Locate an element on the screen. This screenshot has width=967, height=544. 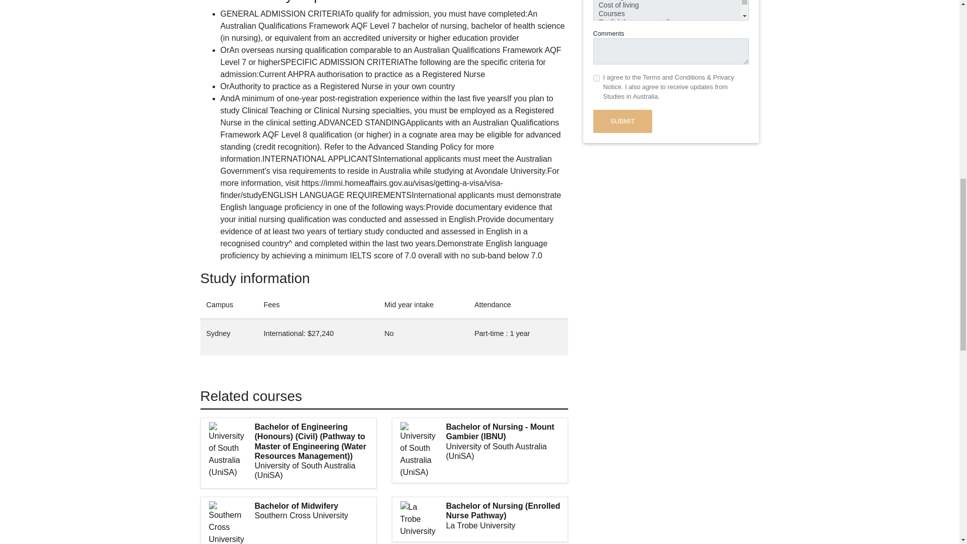
Southern Cross University is located at coordinates (315, 515).